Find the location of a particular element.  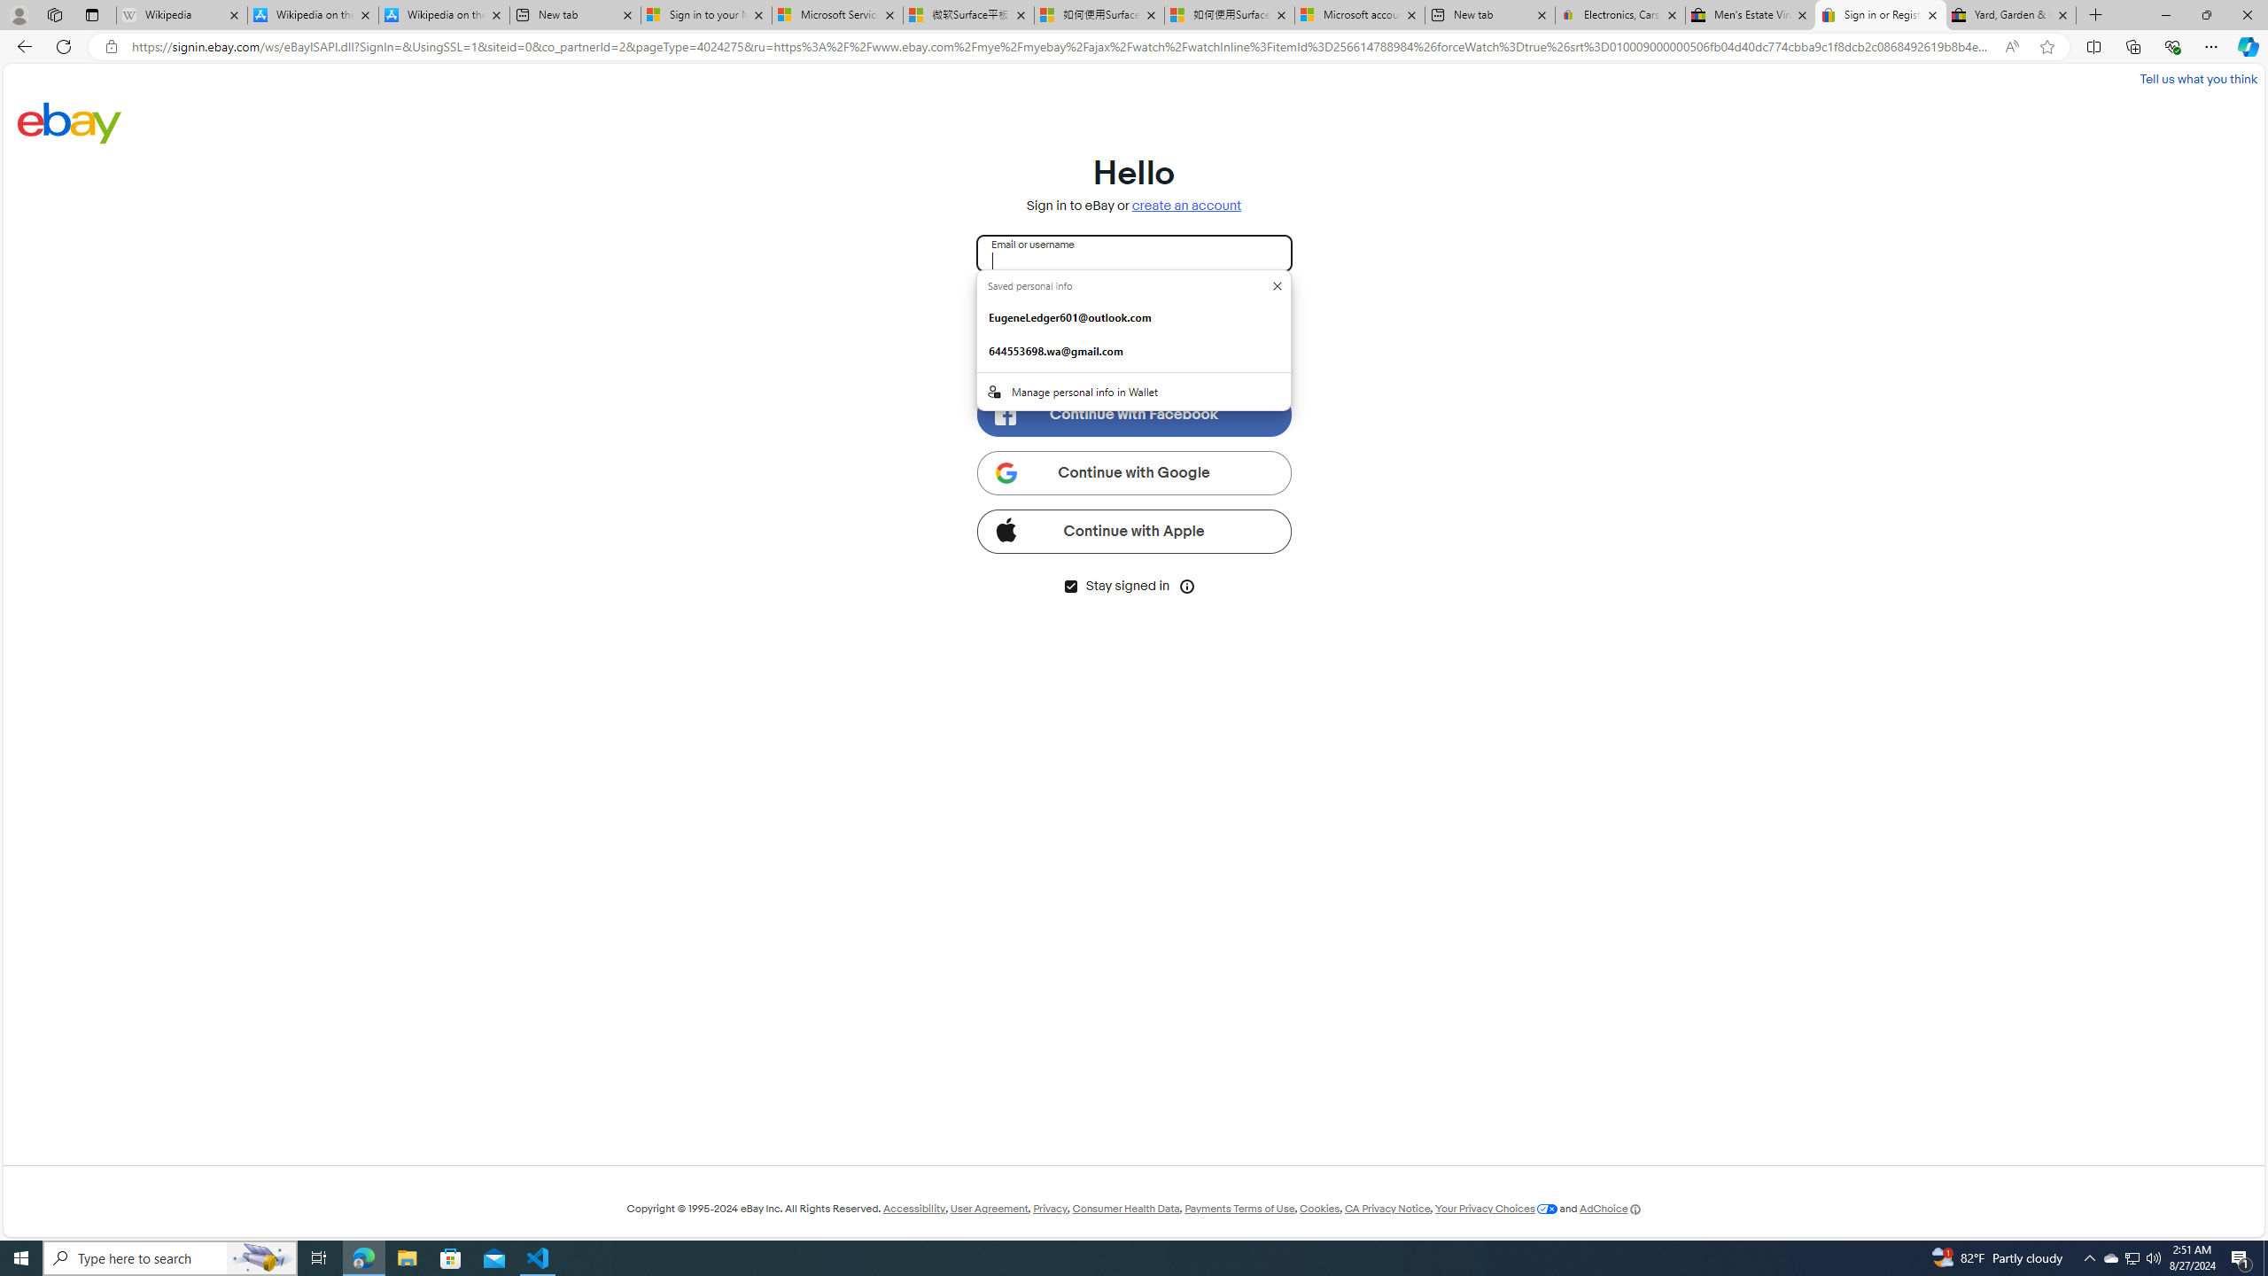

EugeneLedger601@outlook.com. :Basic info suggestion. is located at coordinates (1134, 317).